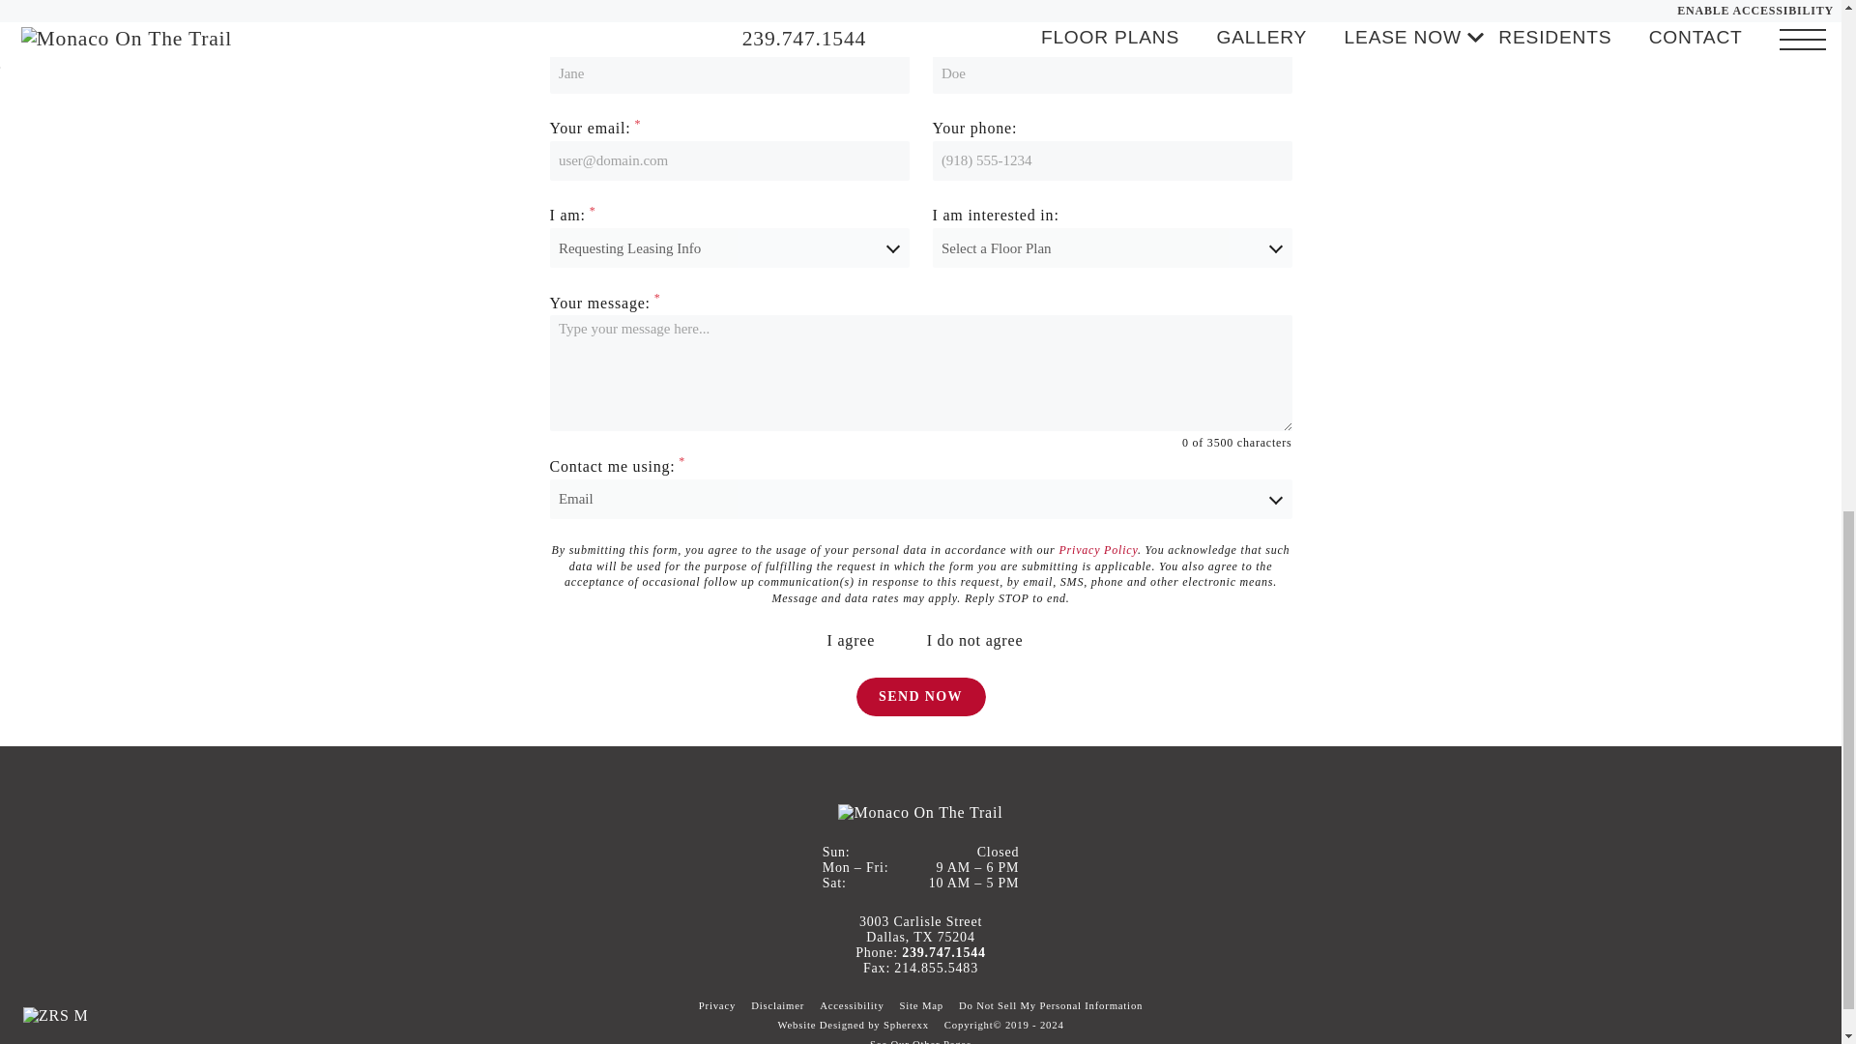 Image resolution: width=1856 pixels, height=1044 pixels. Describe the element at coordinates (911, 642) in the screenshot. I see `unchecked` at that location.